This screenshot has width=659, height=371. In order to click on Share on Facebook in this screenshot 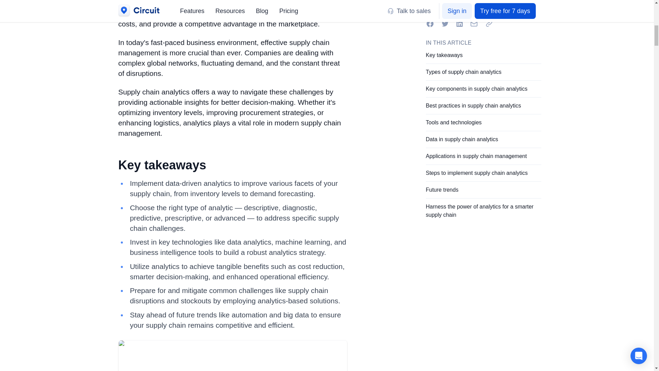, I will do `click(430, 23)`.